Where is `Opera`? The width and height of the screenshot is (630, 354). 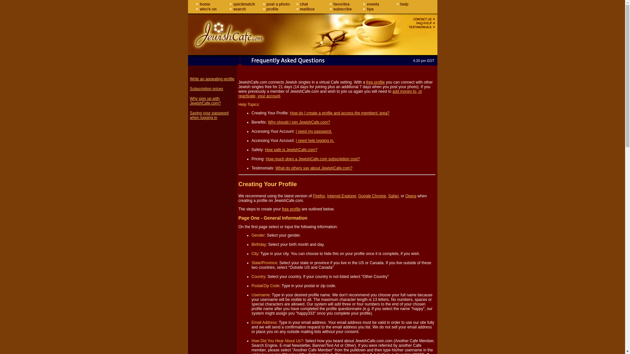 Opera is located at coordinates (410, 196).